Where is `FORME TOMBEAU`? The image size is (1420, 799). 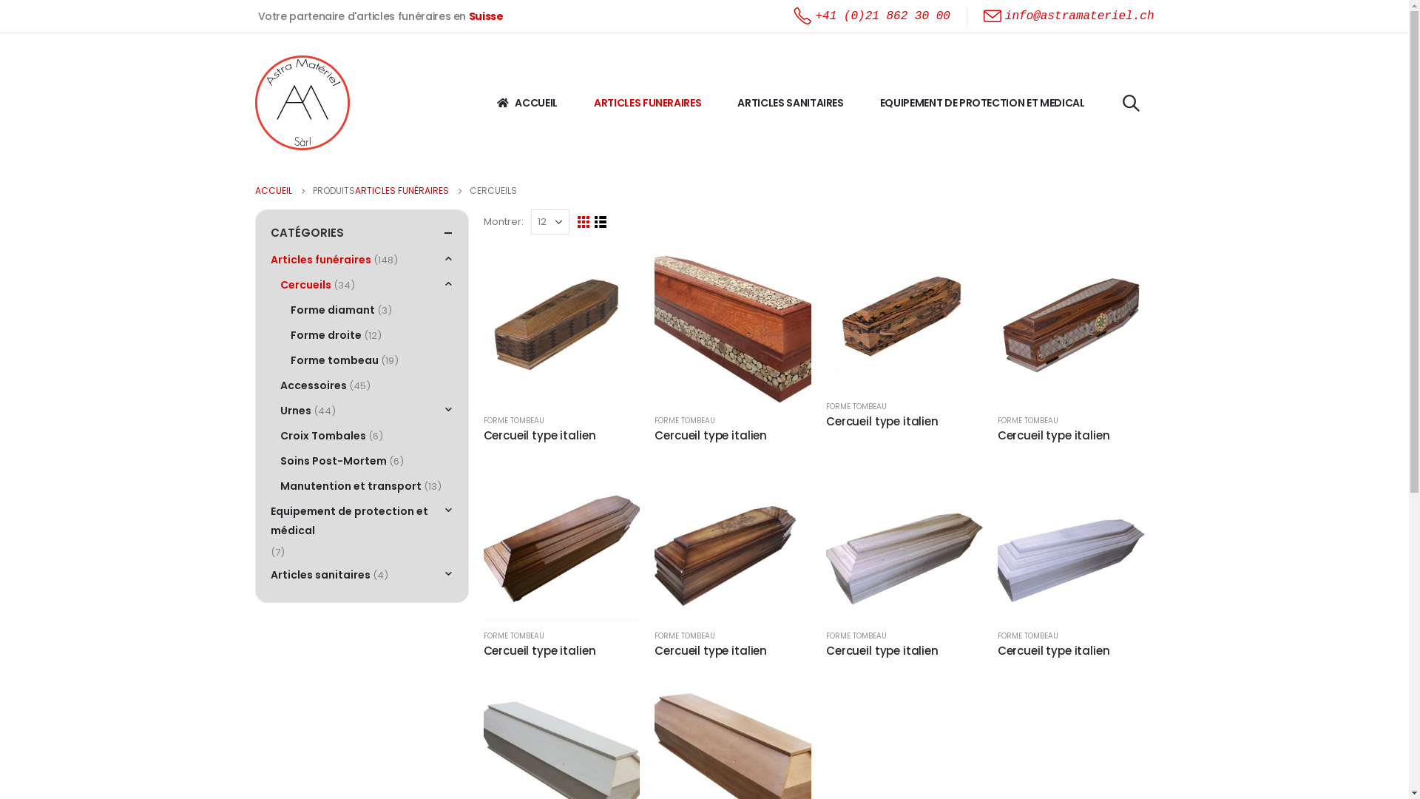 FORME TOMBEAU is located at coordinates (1028, 636).